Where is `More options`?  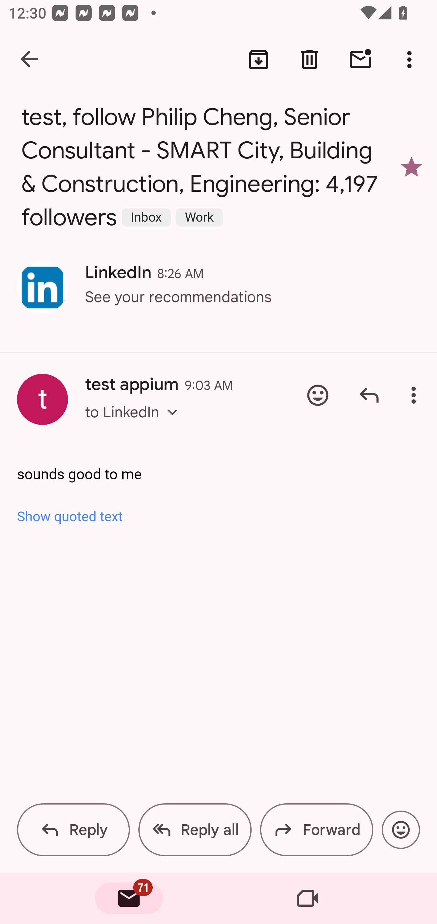
More options is located at coordinates (416, 395).